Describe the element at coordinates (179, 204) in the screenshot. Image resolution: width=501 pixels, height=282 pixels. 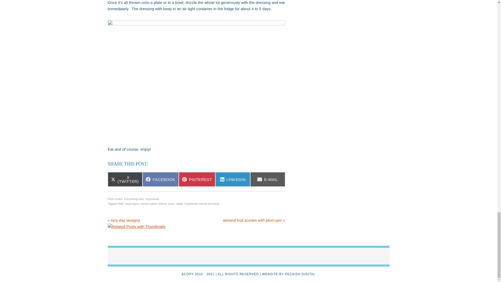
I see `salad` at that location.